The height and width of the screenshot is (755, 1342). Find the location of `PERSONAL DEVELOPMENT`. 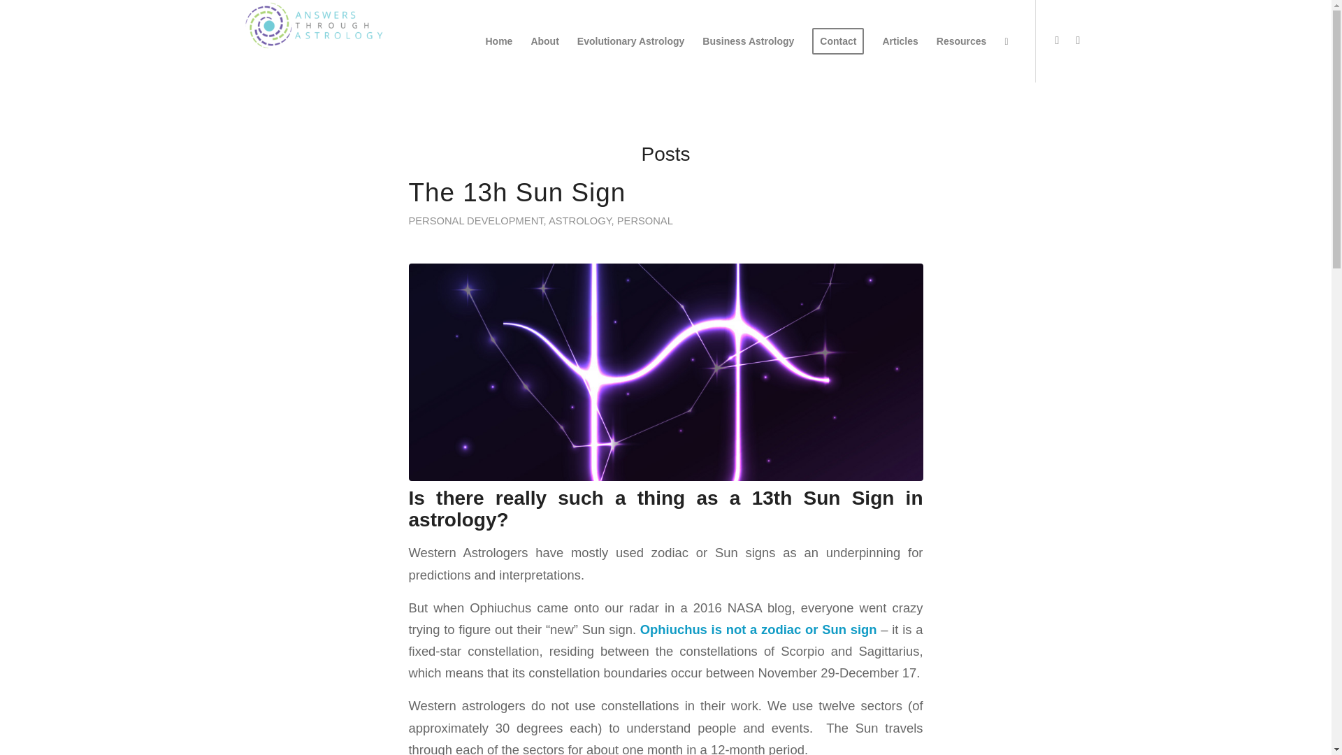

PERSONAL DEVELOPMENT is located at coordinates (475, 221).